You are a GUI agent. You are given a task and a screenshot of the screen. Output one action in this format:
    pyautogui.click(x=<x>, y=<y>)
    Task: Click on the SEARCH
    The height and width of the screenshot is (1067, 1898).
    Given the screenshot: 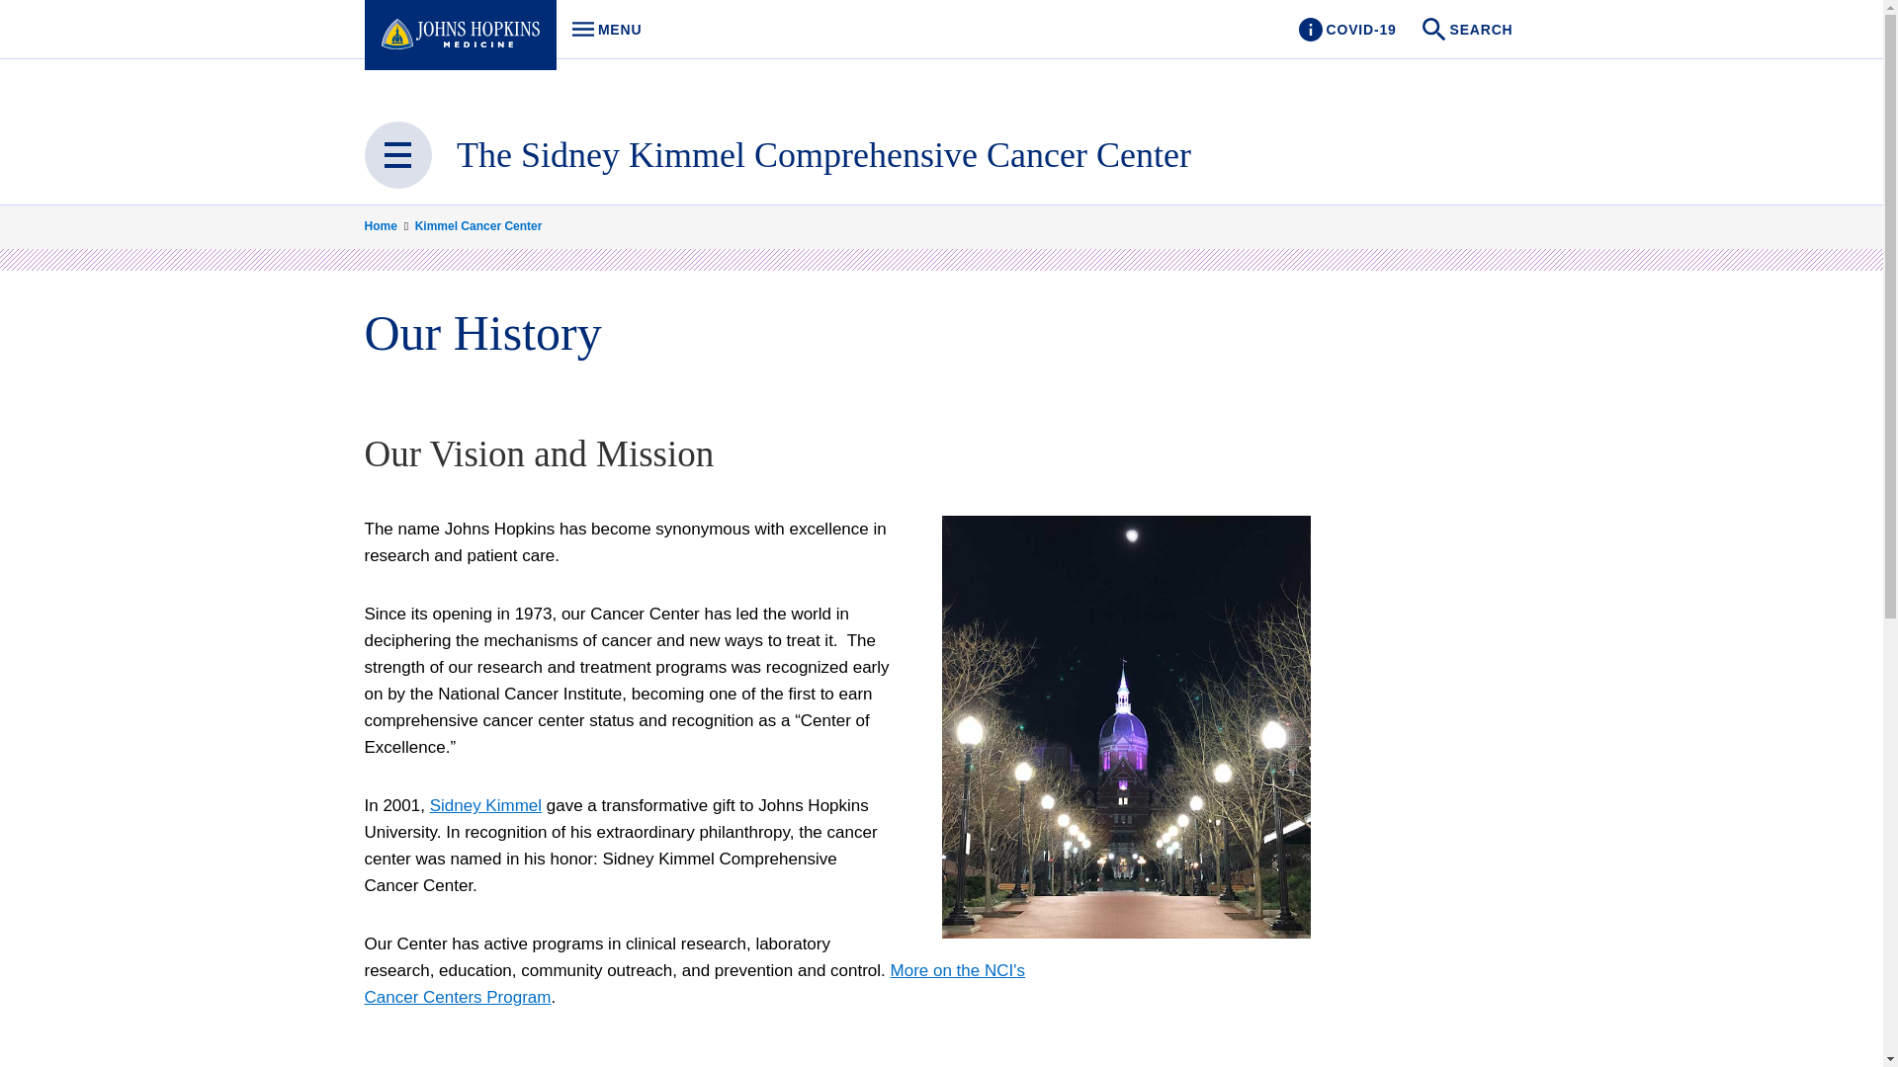 What is the action you would take?
    pyautogui.click(x=1469, y=30)
    